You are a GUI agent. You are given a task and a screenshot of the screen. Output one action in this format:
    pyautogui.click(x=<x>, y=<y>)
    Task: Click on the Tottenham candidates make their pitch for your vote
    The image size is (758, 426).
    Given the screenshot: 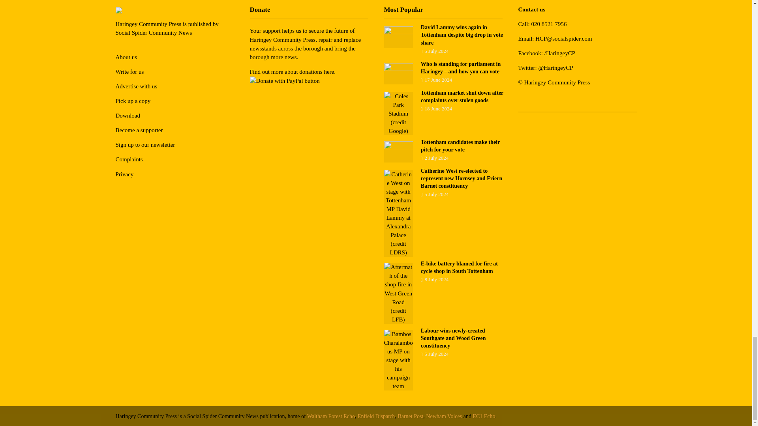 What is the action you would take?
    pyautogui.click(x=398, y=151)
    